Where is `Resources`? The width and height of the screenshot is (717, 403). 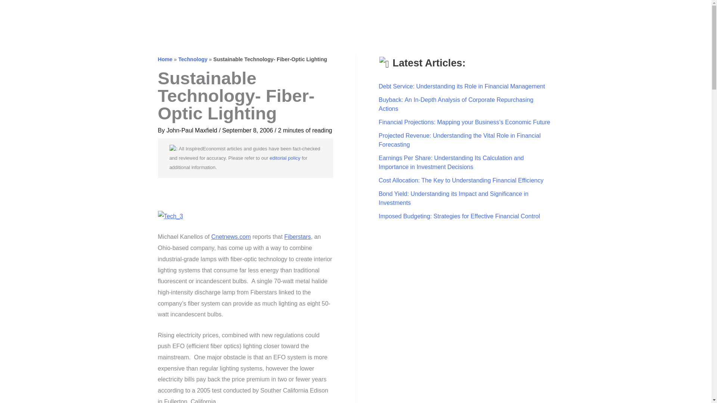 Resources is located at coordinates (667, 15).